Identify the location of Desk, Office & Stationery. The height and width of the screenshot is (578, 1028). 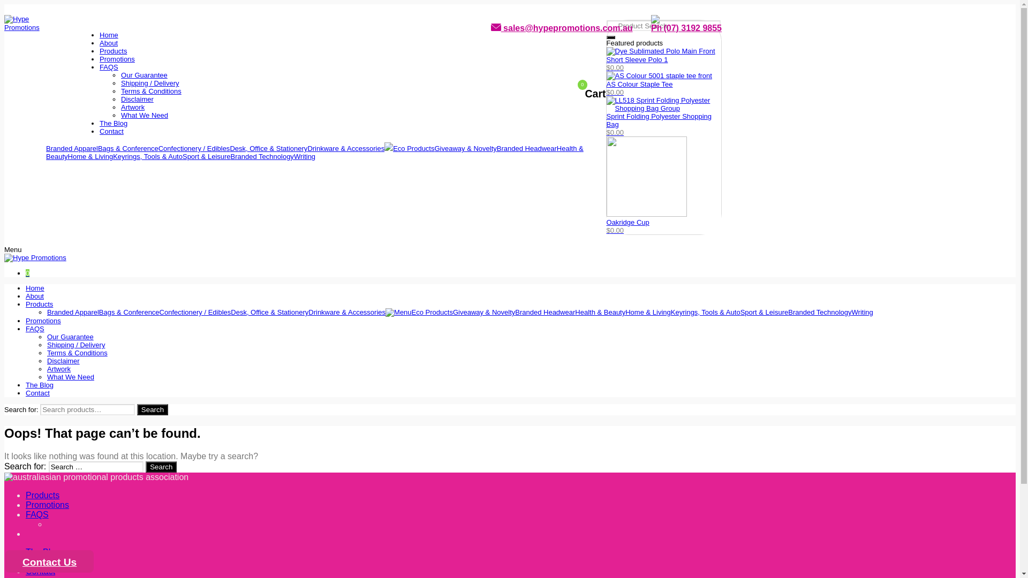
(270, 313).